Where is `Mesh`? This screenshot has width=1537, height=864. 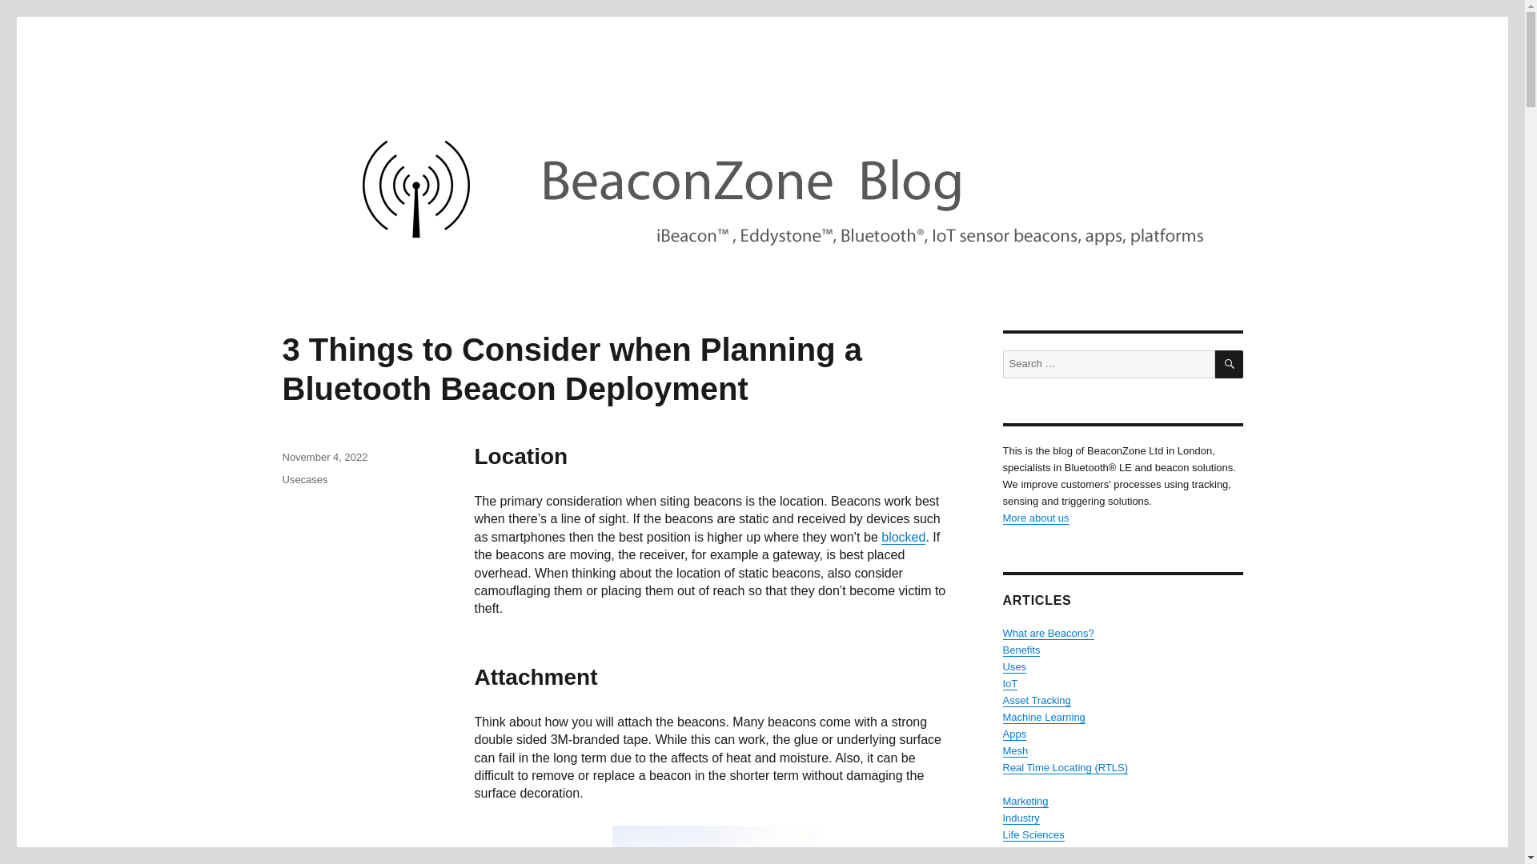 Mesh is located at coordinates (1015, 750).